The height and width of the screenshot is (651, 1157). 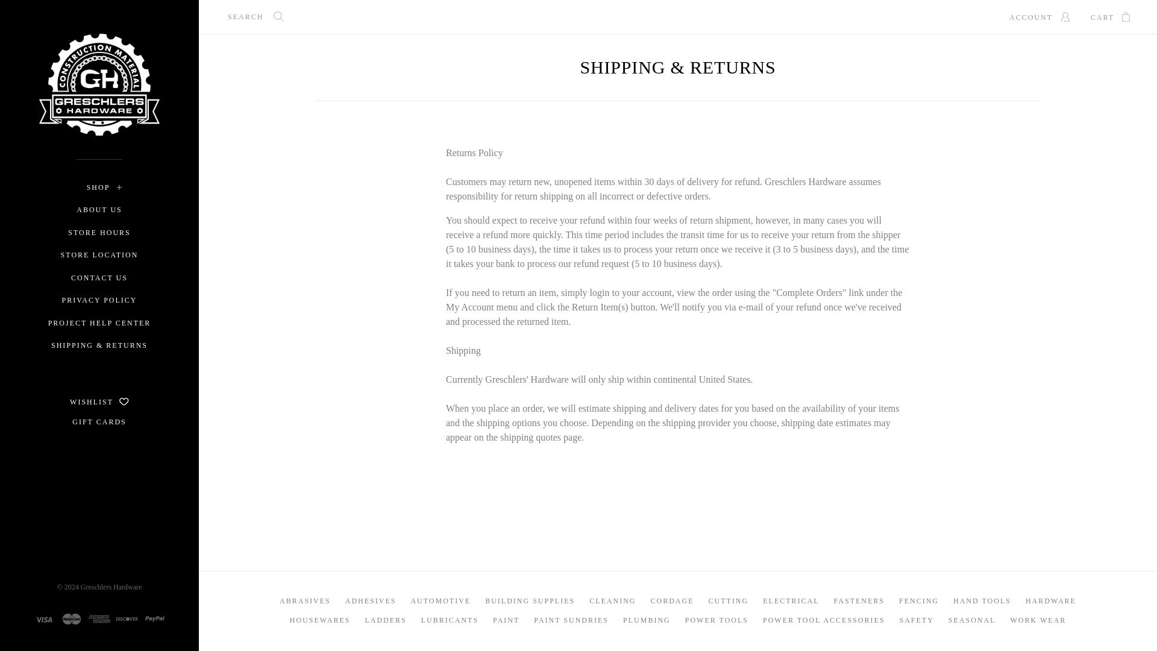 What do you see at coordinates (98, 188) in the screenshot?
I see `SHOP` at bounding box center [98, 188].